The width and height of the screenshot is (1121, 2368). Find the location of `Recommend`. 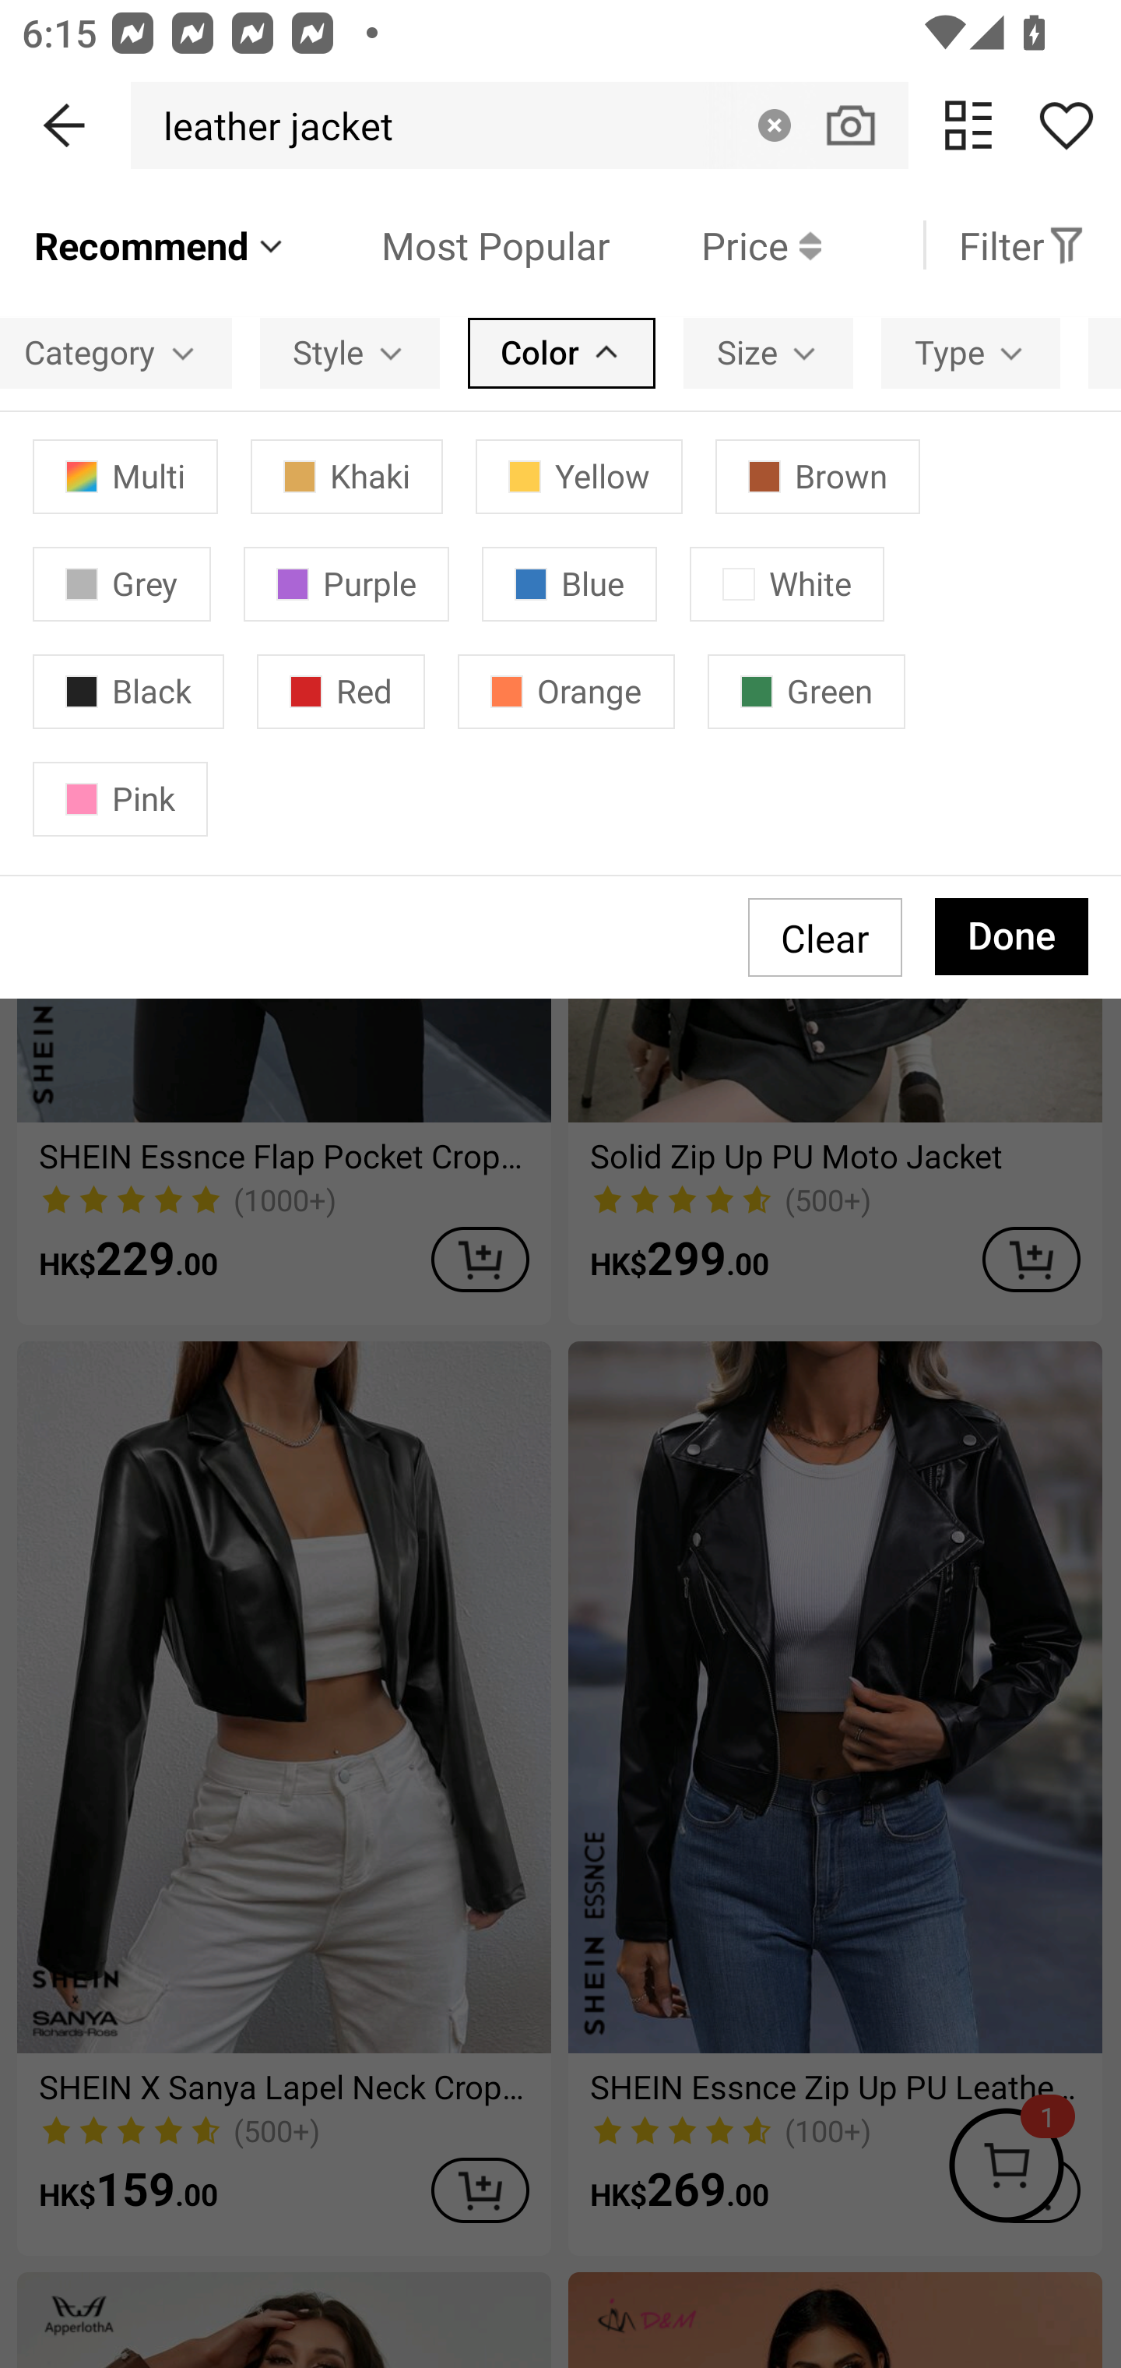

Recommend is located at coordinates (160, 245).